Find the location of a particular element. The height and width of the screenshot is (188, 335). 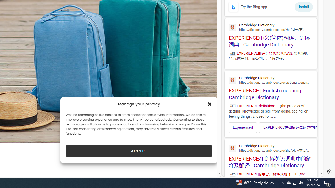

Experienced is located at coordinates (243, 127).